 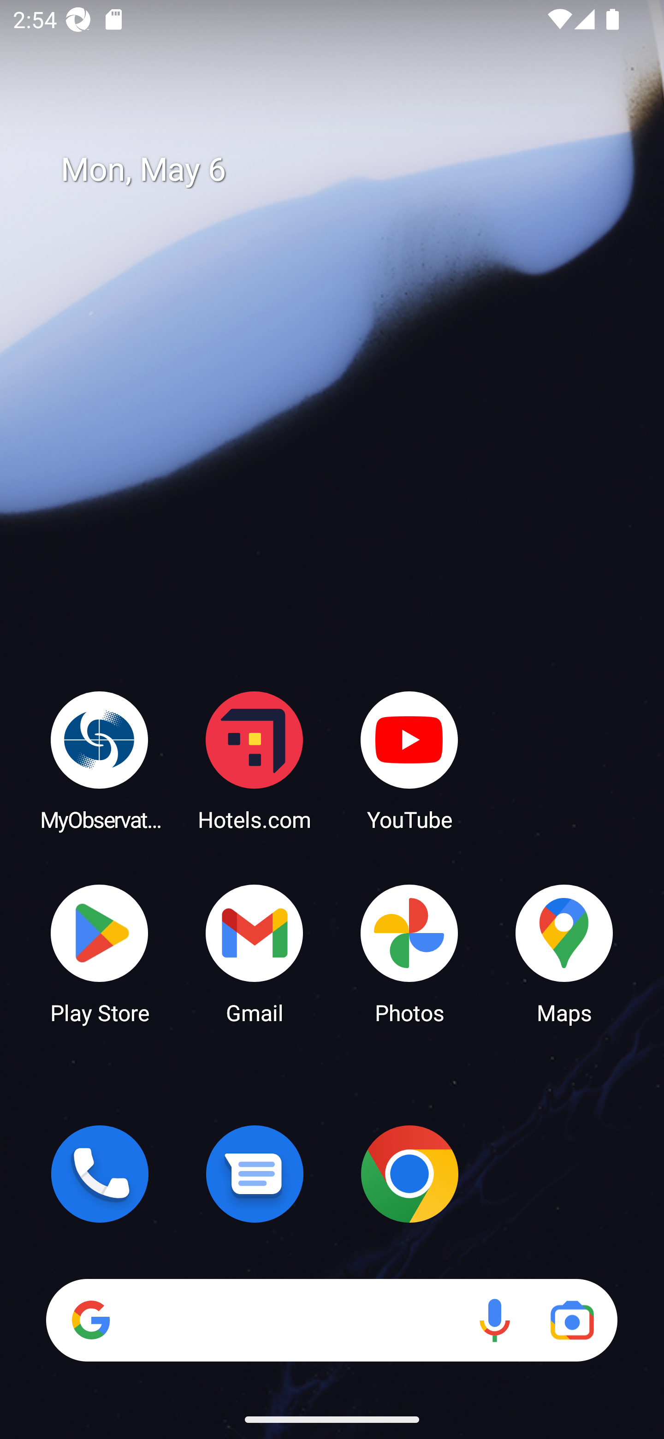 I want to click on Mon, May 6, so click(x=345, y=170).